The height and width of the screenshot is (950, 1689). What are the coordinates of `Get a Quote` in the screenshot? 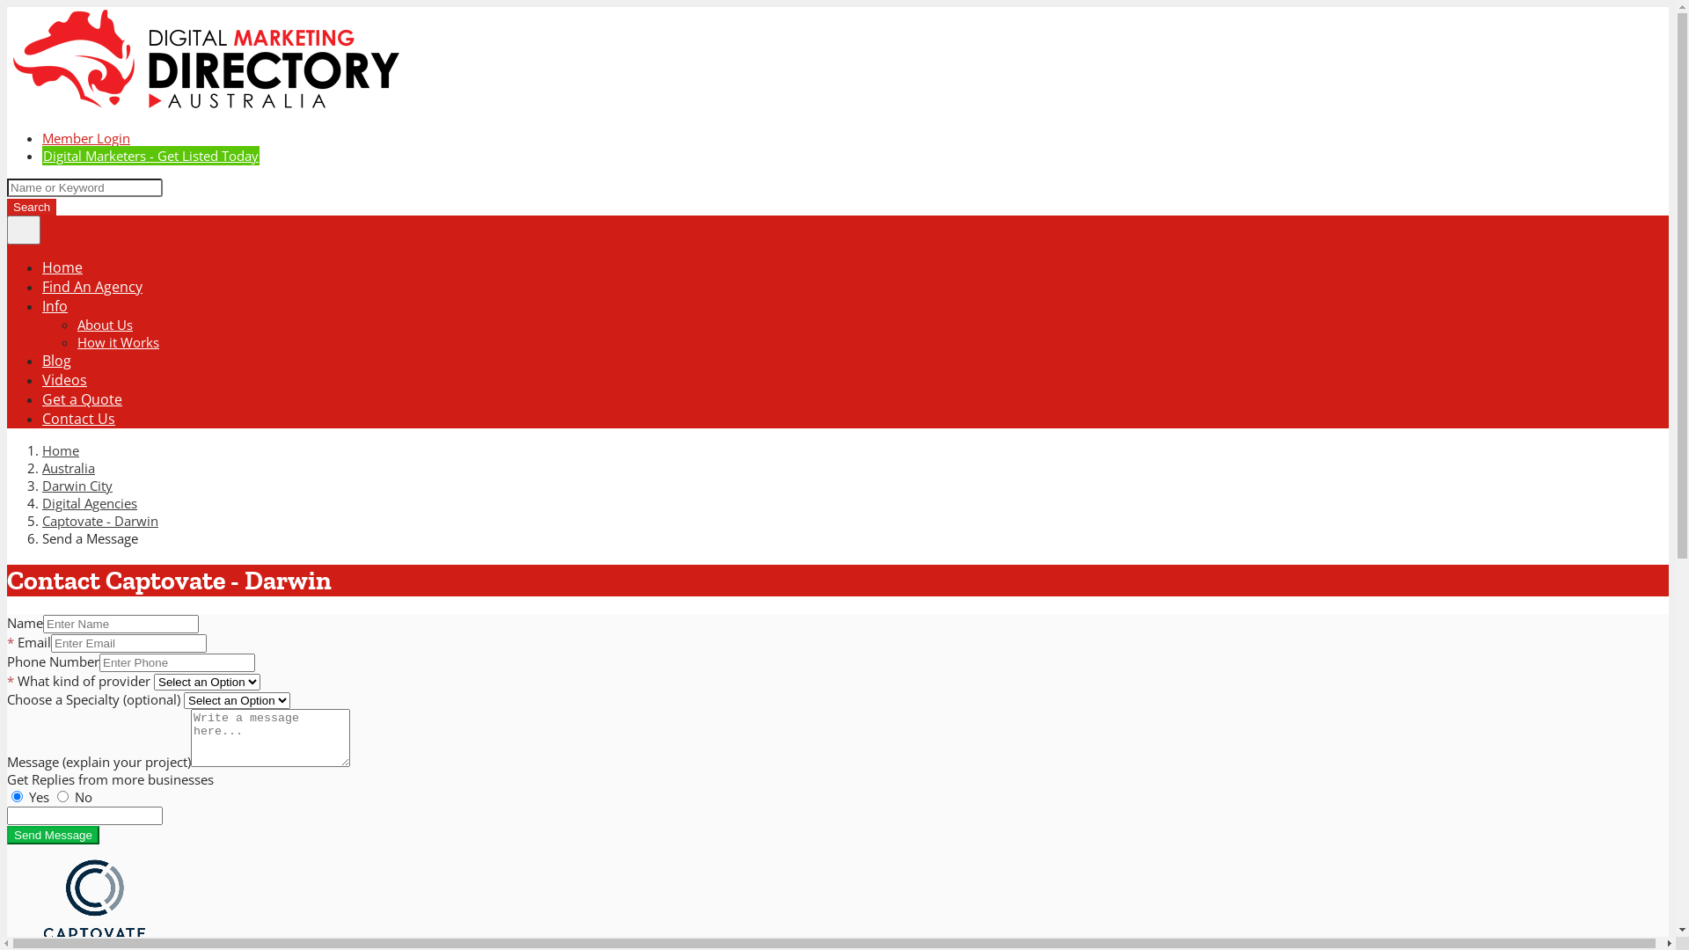 It's located at (83, 399).